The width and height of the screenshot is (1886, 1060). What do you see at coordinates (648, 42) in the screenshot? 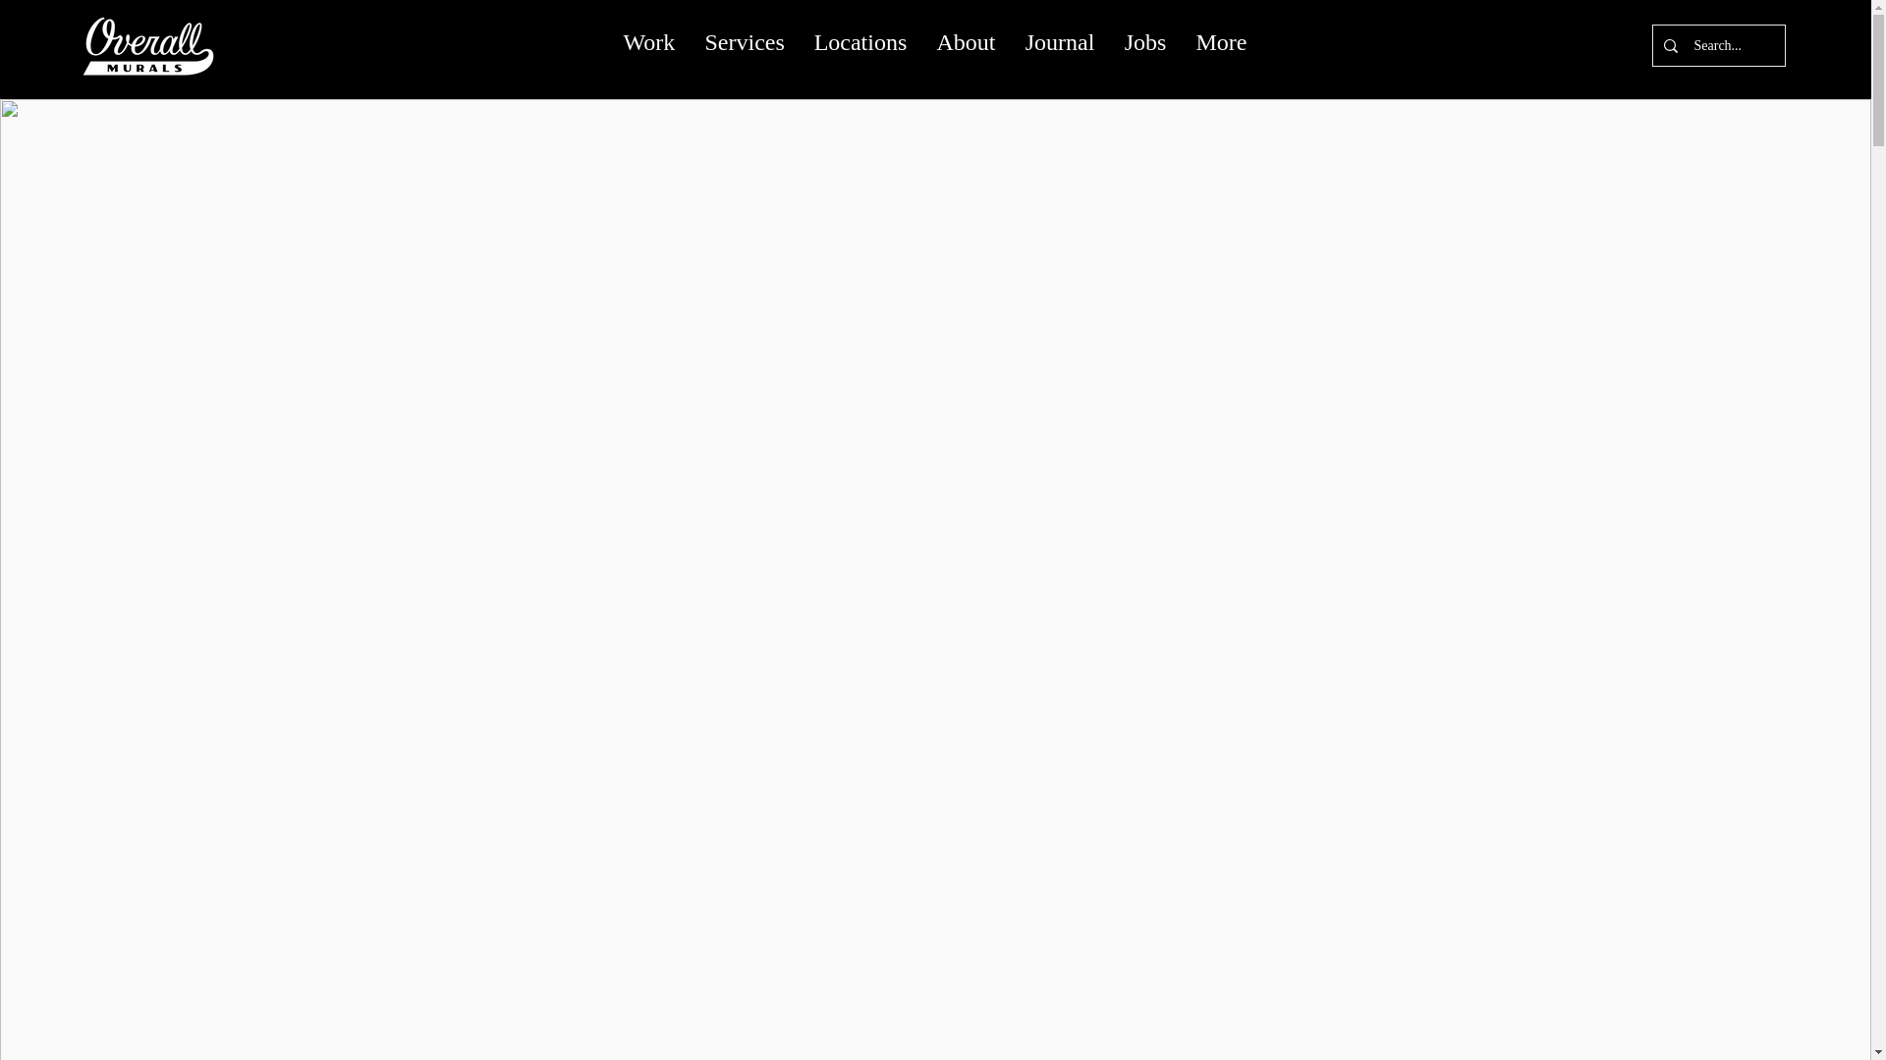
I see `Work` at bounding box center [648, 42].